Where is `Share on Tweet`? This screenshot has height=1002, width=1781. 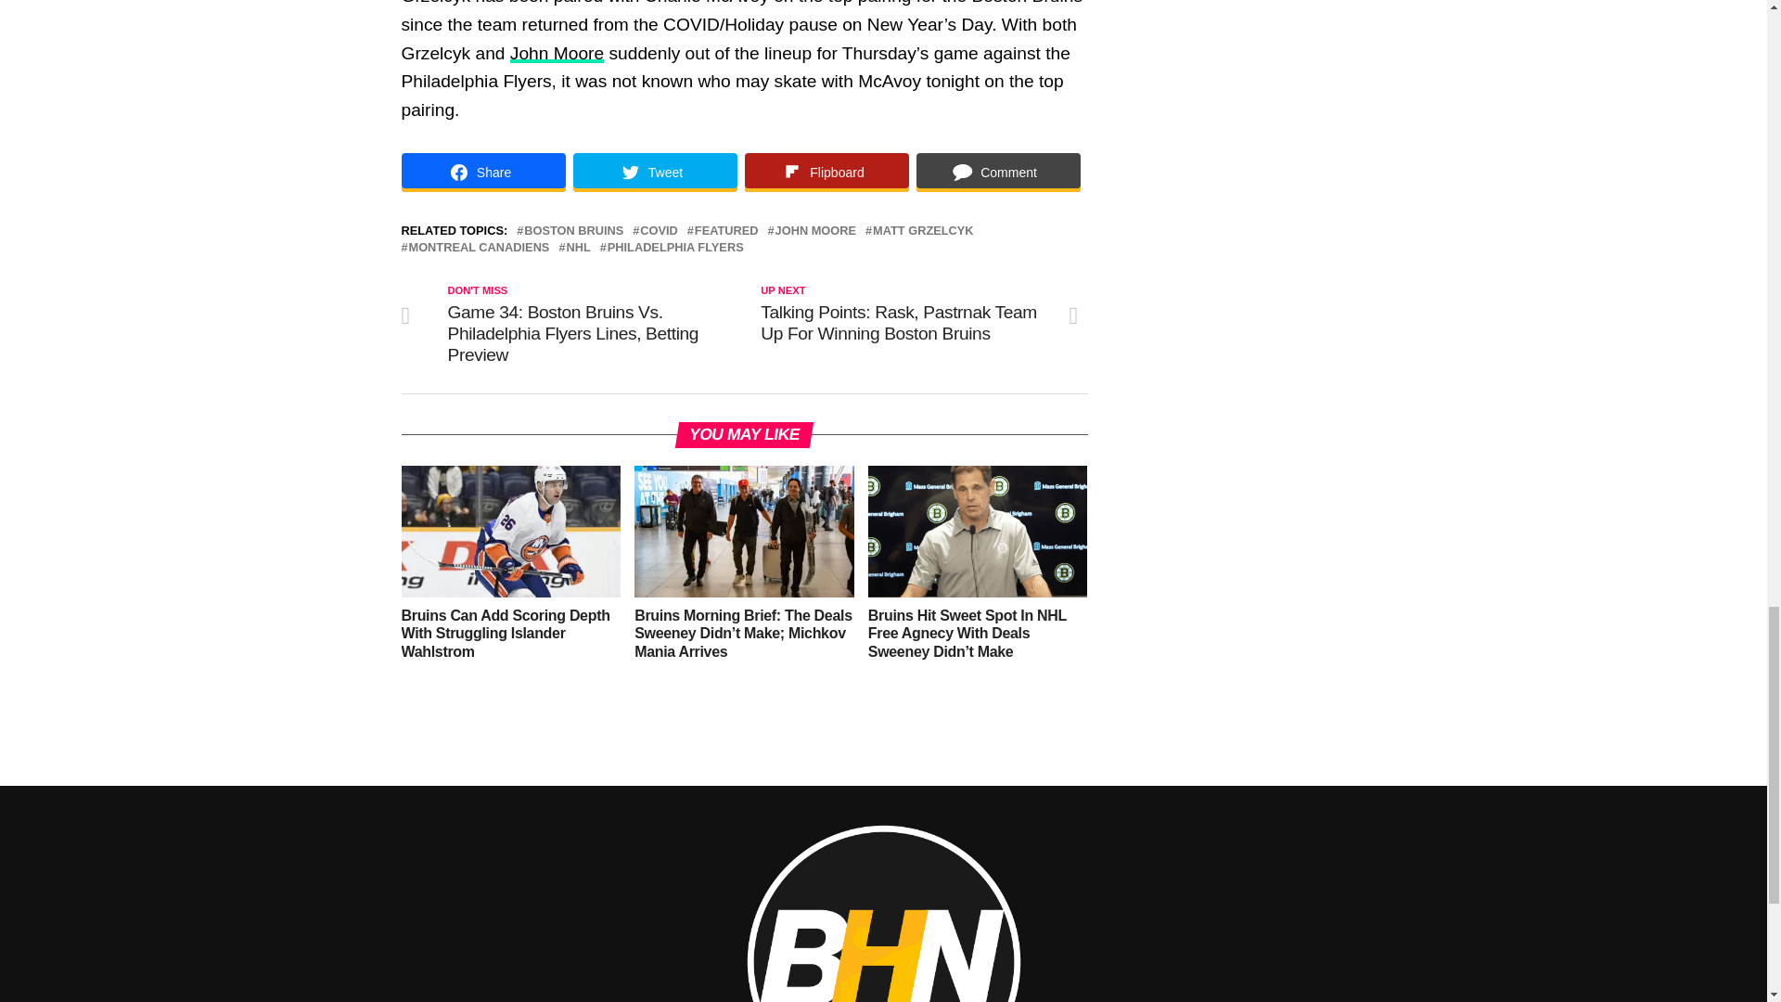 Share on Tweet is located at coordinates (655, 173).